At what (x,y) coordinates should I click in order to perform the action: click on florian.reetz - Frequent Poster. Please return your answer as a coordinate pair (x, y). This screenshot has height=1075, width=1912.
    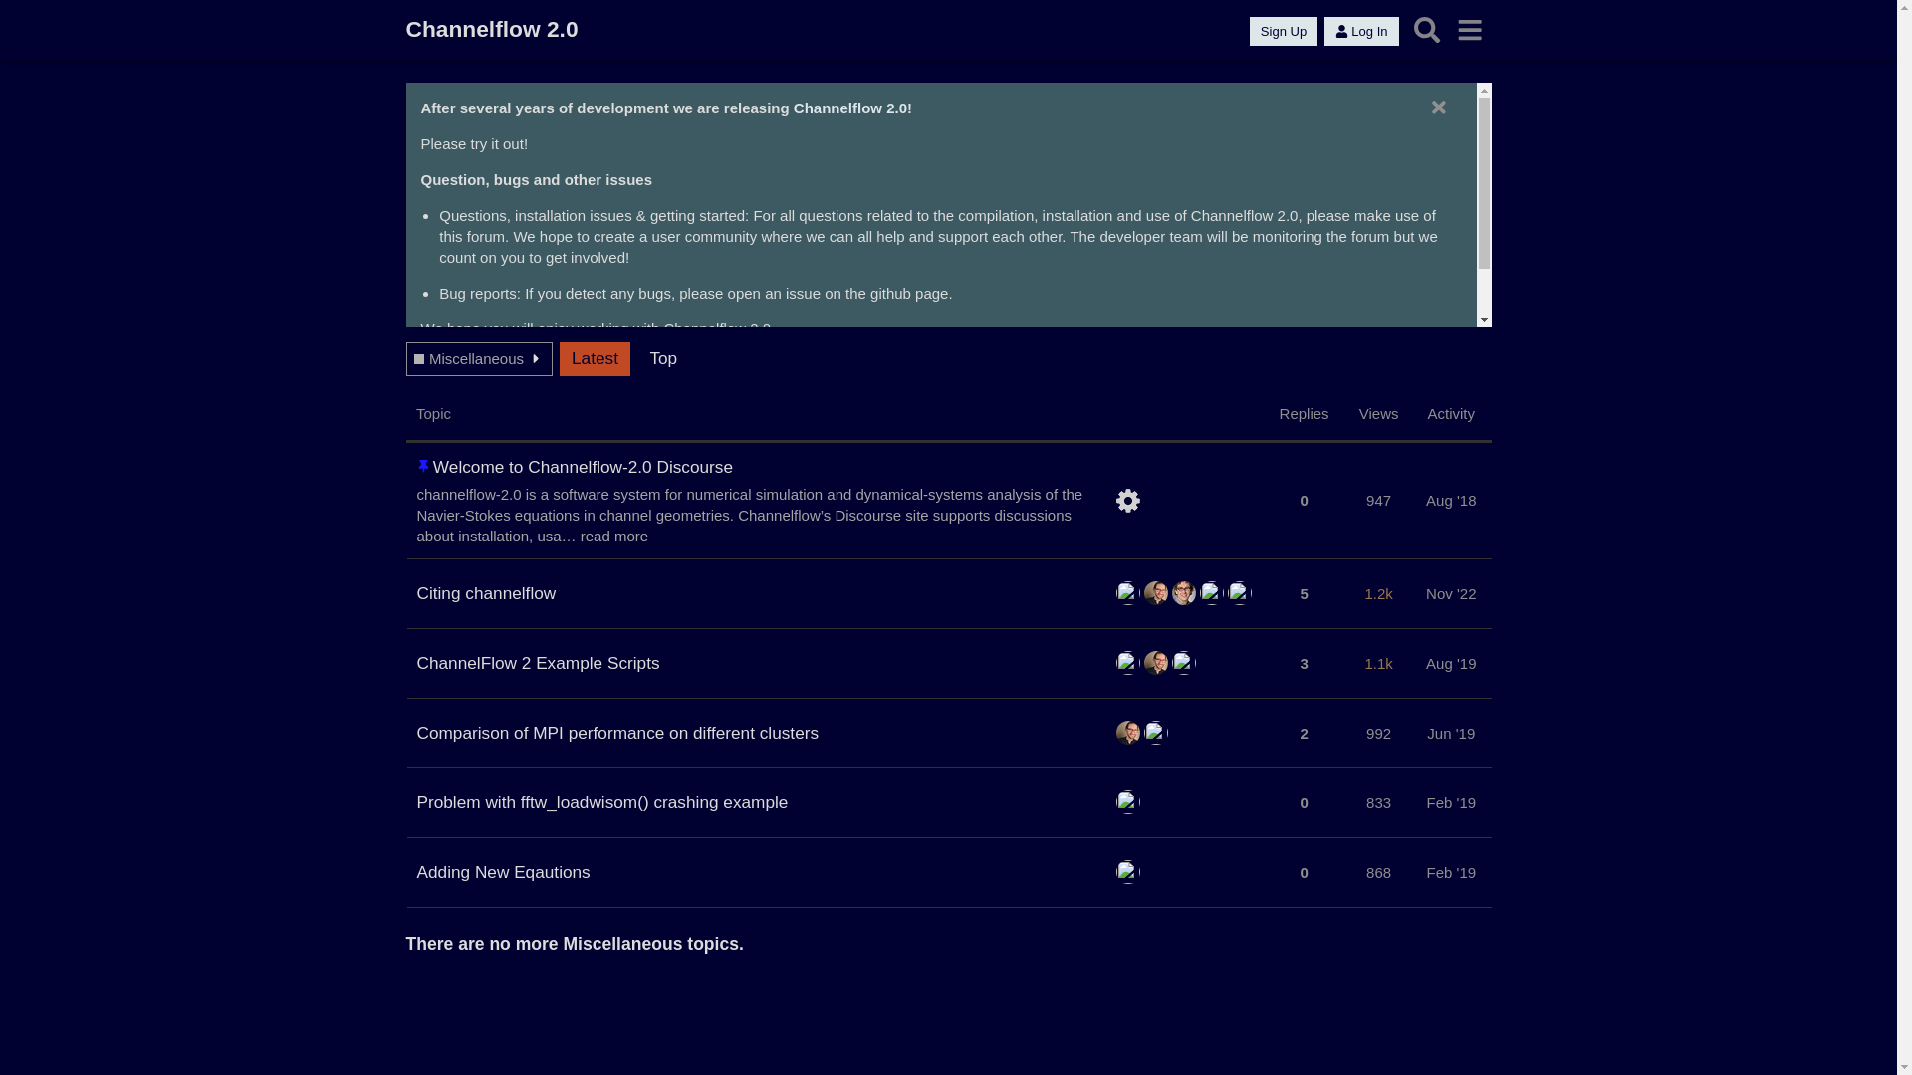
    Looking at the image, I should click on (1156, 663).